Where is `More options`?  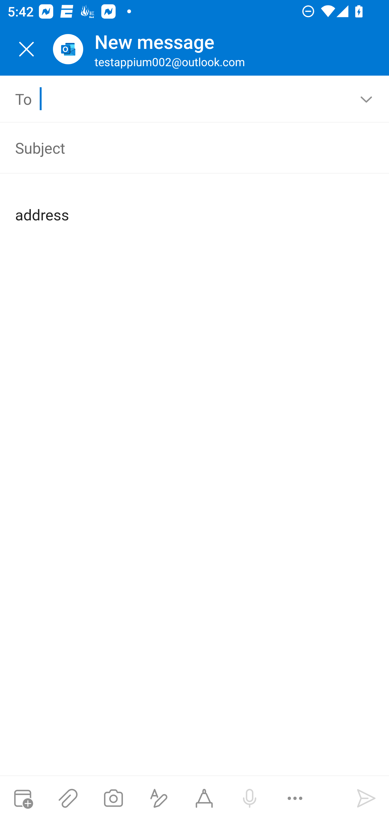
More options is located at coordinates (295, 798).